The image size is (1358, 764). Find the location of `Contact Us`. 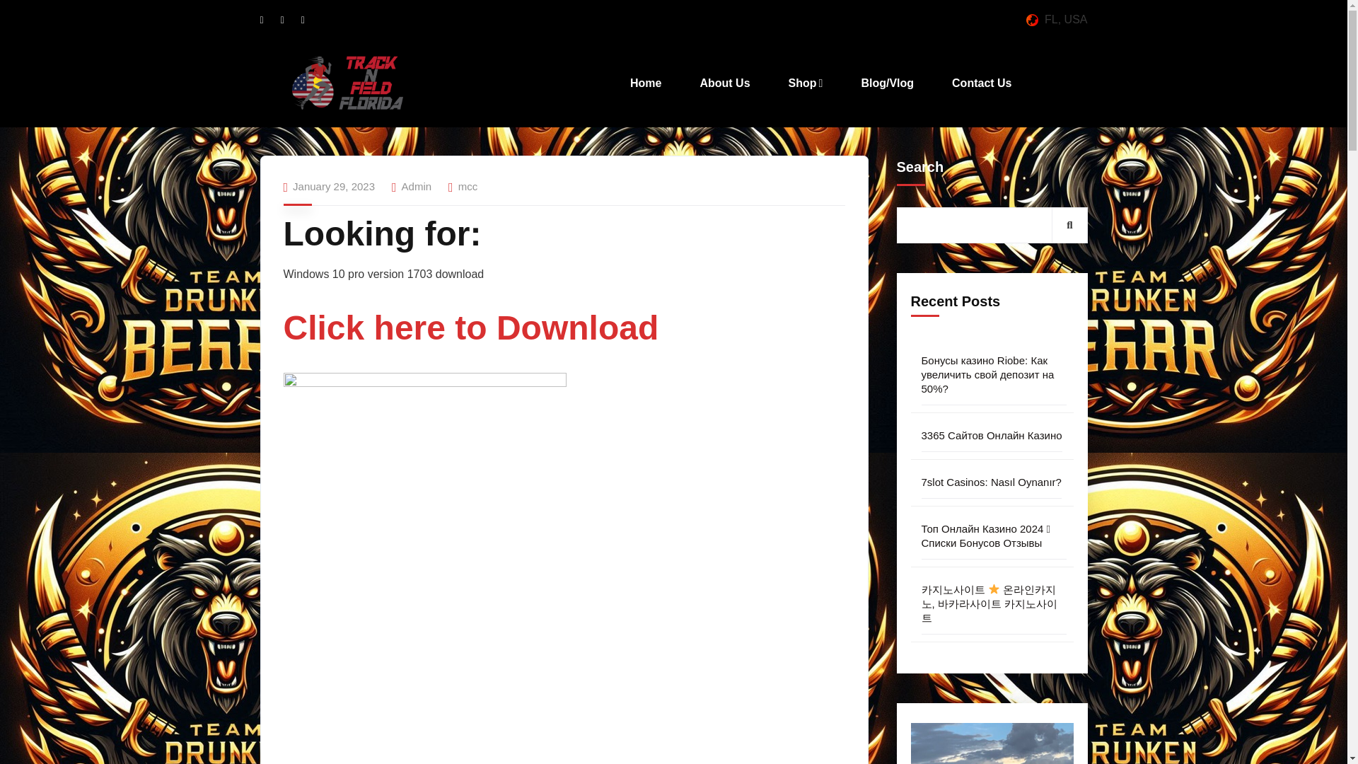

Contact Us is located at coordinates (981, 83).